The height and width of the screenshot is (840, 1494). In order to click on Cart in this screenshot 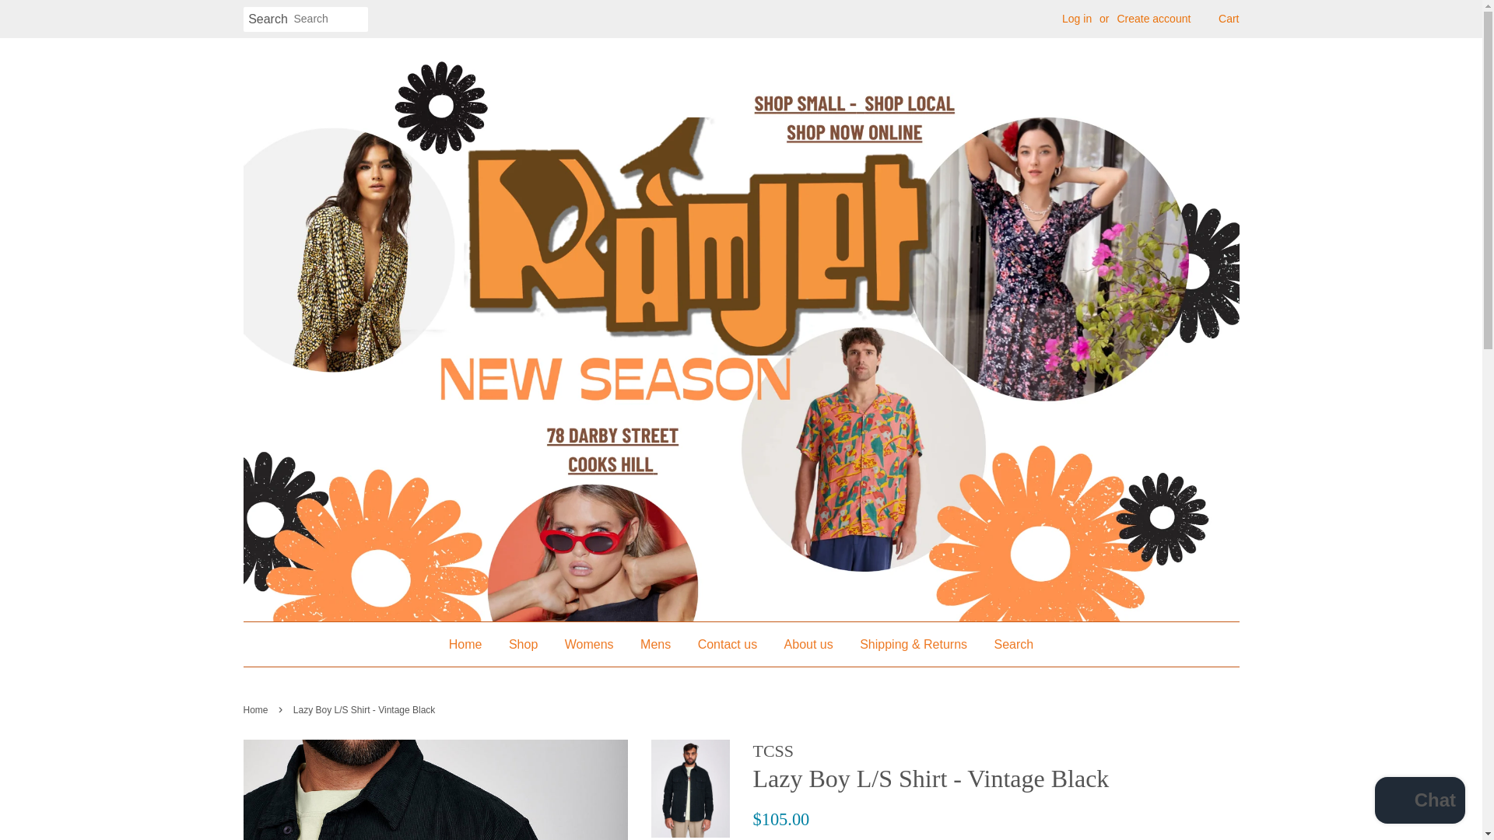, I will do `click(1228, 19)`.